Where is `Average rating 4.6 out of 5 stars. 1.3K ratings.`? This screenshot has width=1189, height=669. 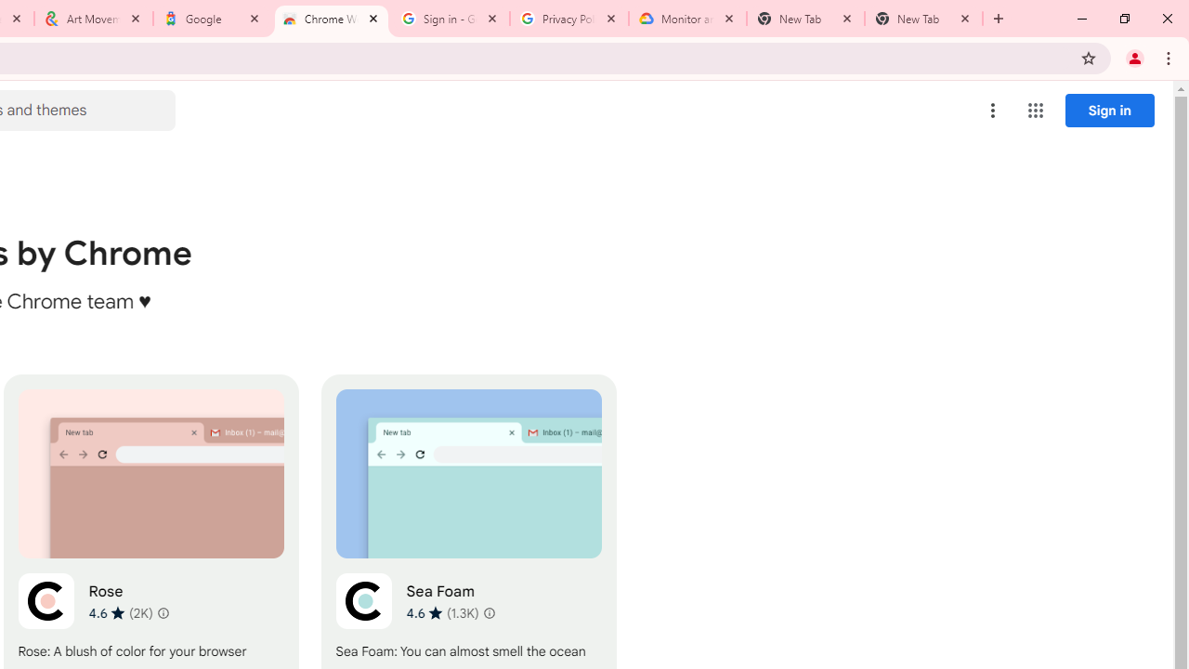
Average rating 4.6 out of 5 stars. 1.3K ratings. is located at coordinates (442, 612).